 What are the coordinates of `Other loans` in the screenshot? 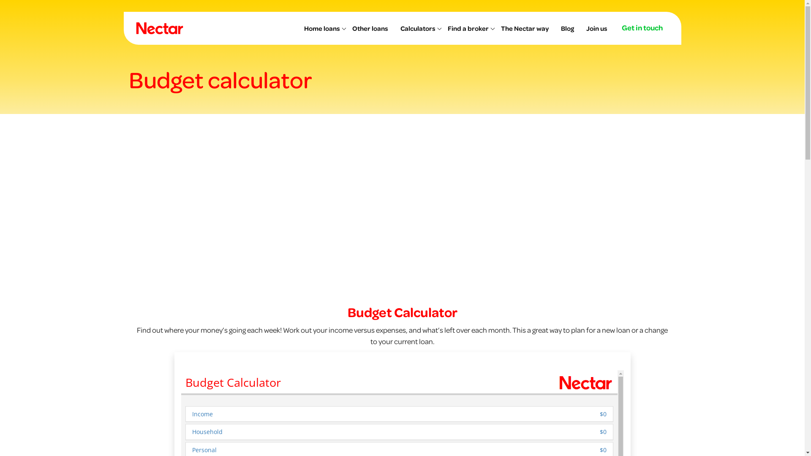 It's located at (373, 28).